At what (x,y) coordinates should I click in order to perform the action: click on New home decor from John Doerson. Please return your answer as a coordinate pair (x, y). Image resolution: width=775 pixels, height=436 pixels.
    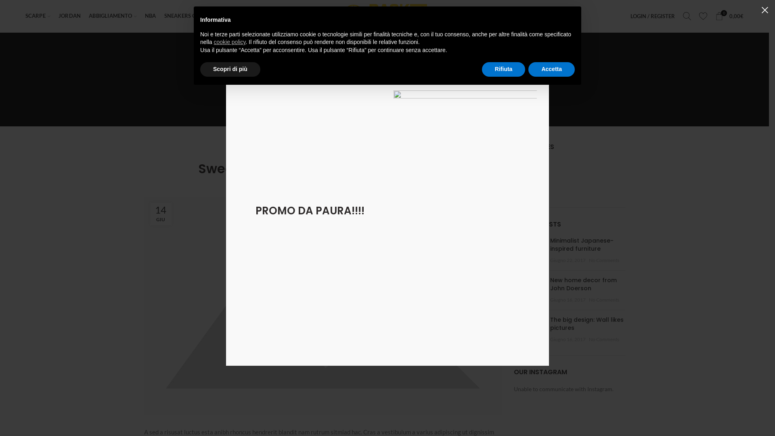
    Looking at the image, I should click on (584, 284).